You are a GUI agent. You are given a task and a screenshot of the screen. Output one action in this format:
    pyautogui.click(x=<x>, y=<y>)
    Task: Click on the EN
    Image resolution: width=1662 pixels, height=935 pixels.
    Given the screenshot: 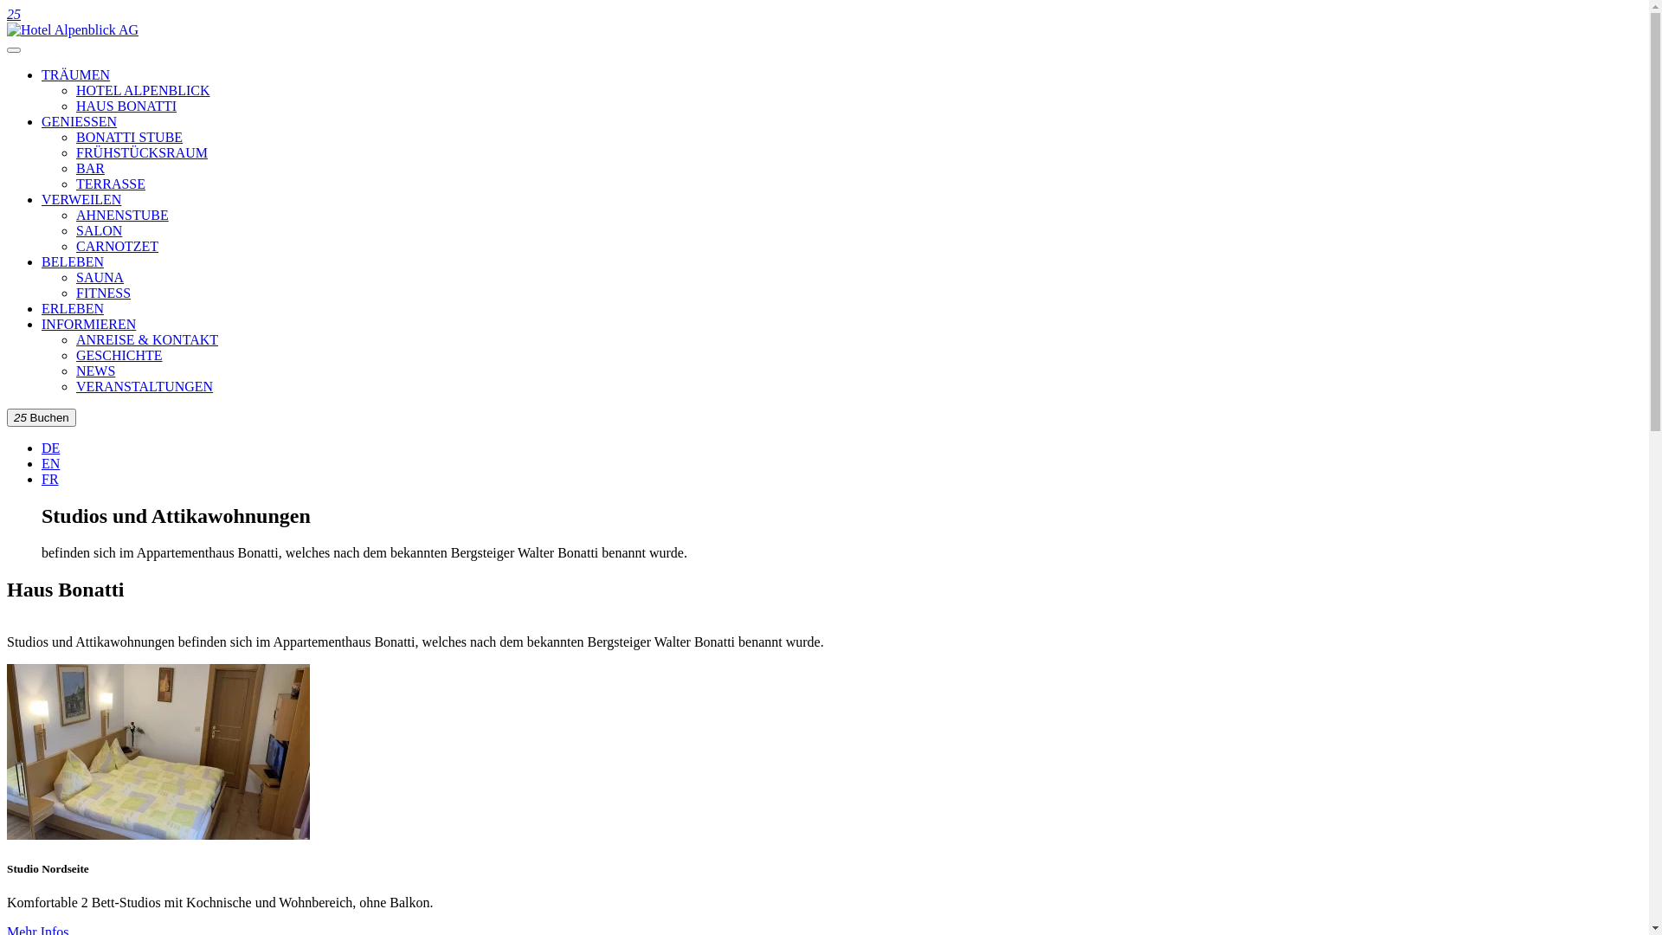 What is the action you would take?
    pyautogui.click(x=50, y=464)
    